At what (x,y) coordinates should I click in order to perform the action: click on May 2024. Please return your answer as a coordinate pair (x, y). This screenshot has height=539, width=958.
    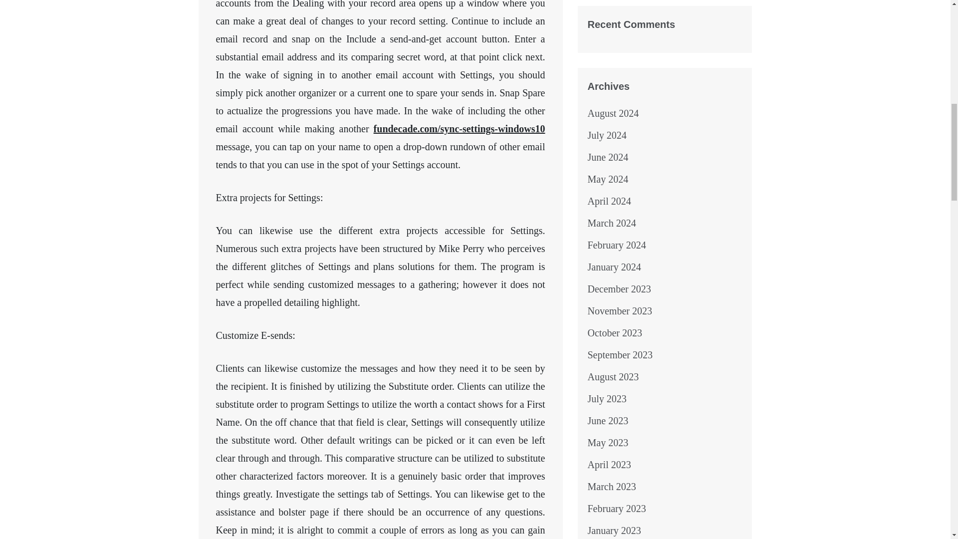
    Looking at the image, I should click on (608, 179).